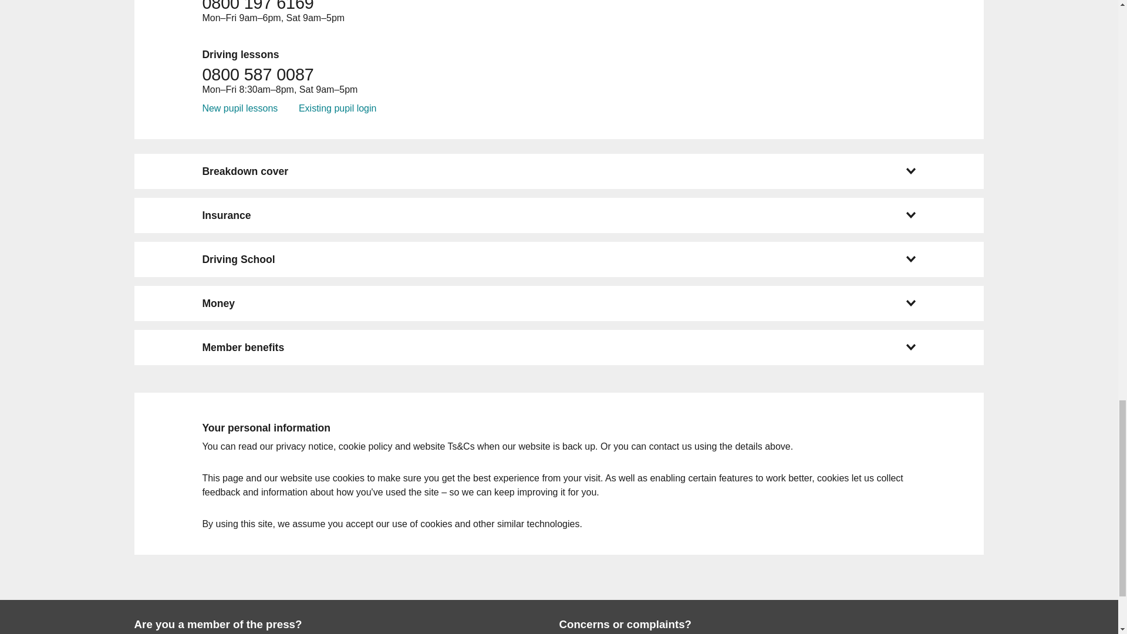  What do you see at coordinates (337, 108) in the screenshot?
I see `Existing pupil login` at bounding box center [337, 108].